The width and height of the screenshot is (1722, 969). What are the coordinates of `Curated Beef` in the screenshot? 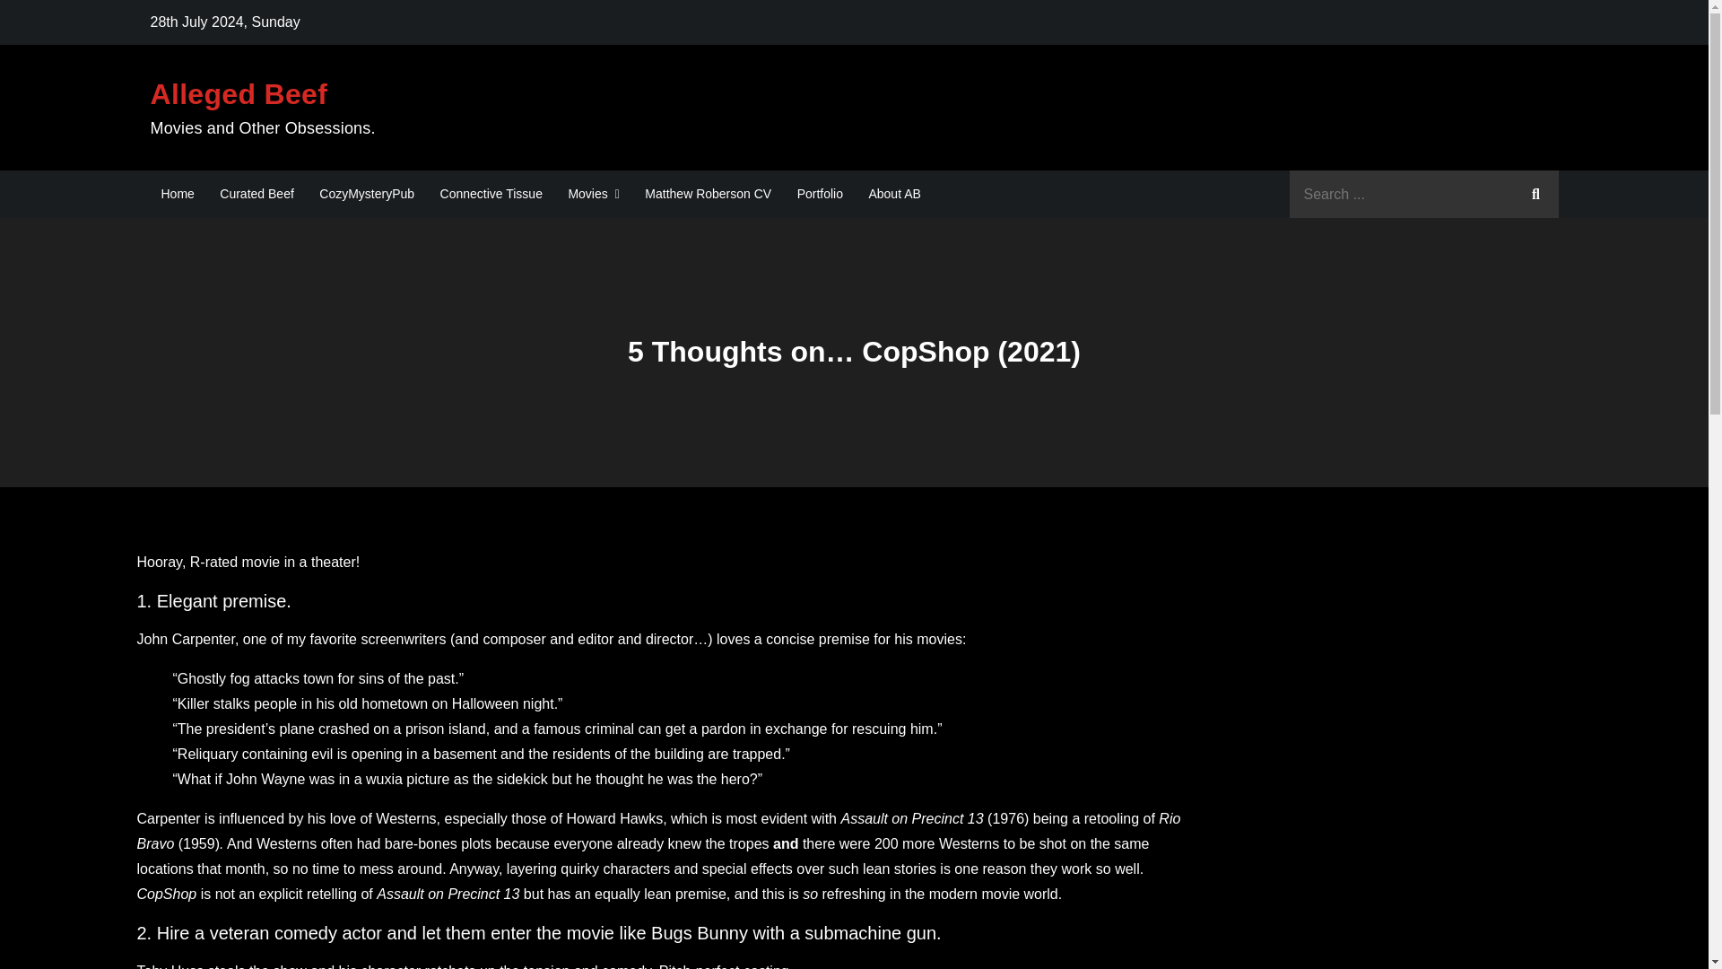 It's located at (257, 194).